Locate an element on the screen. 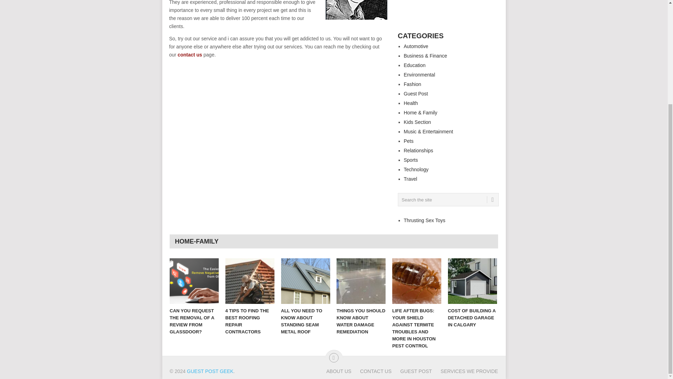 This screenshot has width=673, height=379. Thrusting Sex Toys is located at coordinates (425, 220).